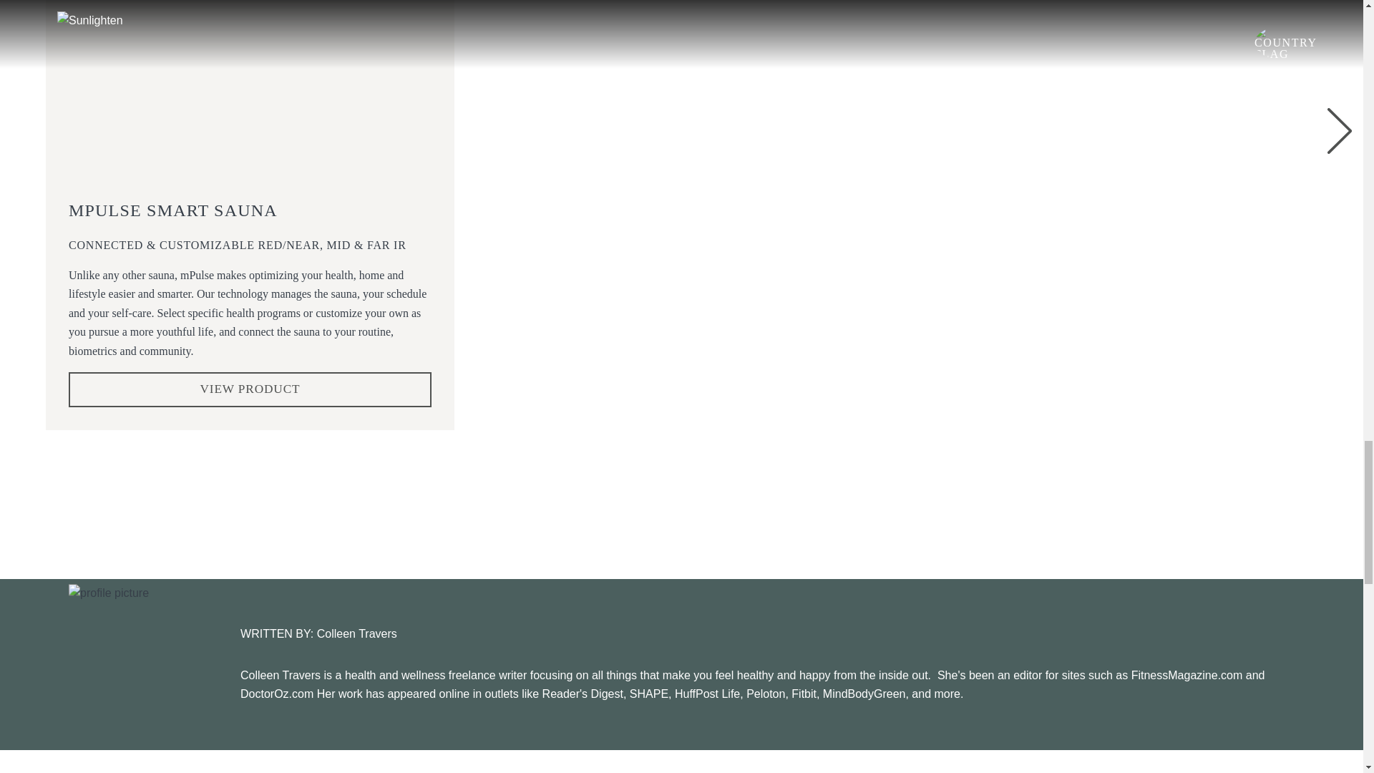 This screenshot has width=1374, height=773. Describe the element at coordinates (250, 389) in the screenshot. I see `VIEW PRODUCT` at that location.